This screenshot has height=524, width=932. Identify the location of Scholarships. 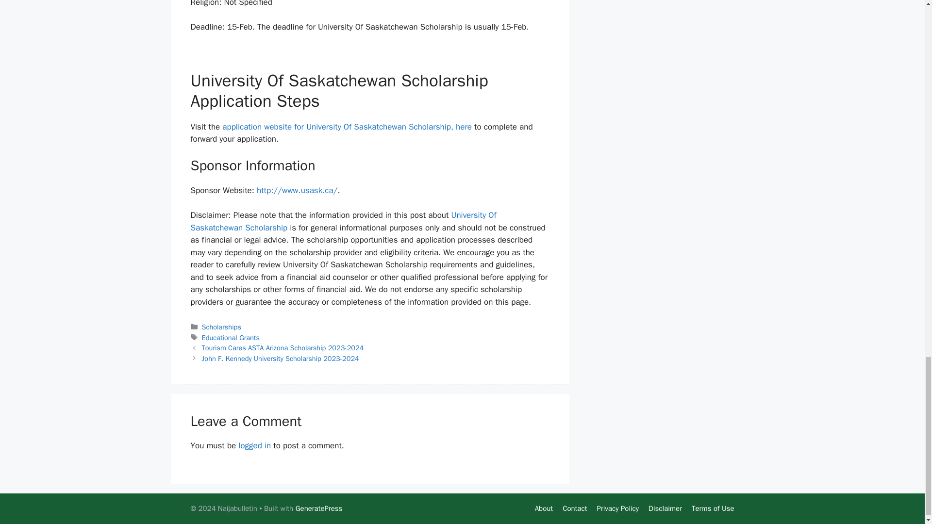
(221, 327).